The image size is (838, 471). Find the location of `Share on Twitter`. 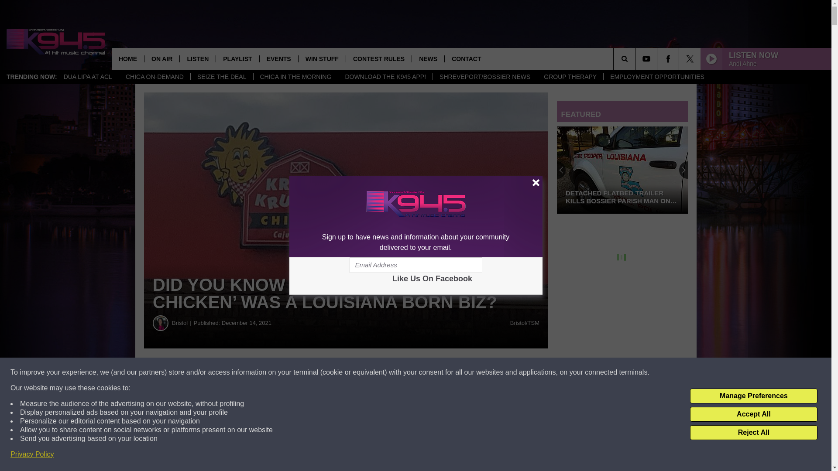

Share on Twitter is located at coordinates (427, 372).